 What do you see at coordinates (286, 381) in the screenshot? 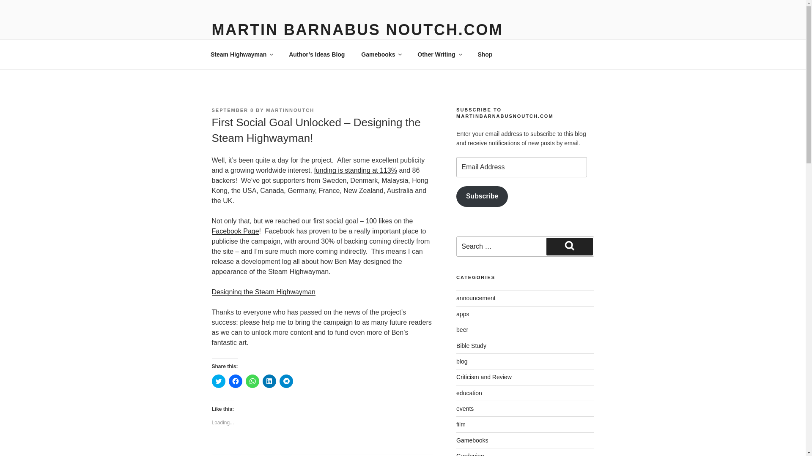
I see `Click to share on Telegram` at bounding box center [286, 381].